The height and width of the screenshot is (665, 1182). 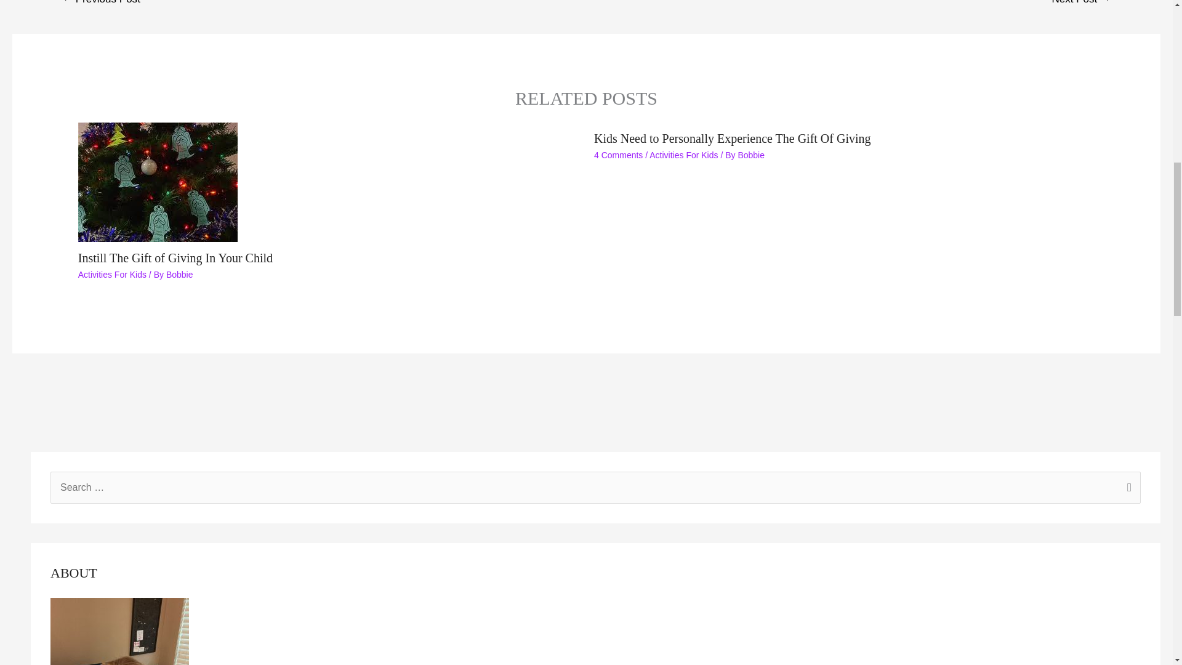 I want to click on Kids Need to Personally Experience The Gift Of Giving, so click(x=733, y=138).